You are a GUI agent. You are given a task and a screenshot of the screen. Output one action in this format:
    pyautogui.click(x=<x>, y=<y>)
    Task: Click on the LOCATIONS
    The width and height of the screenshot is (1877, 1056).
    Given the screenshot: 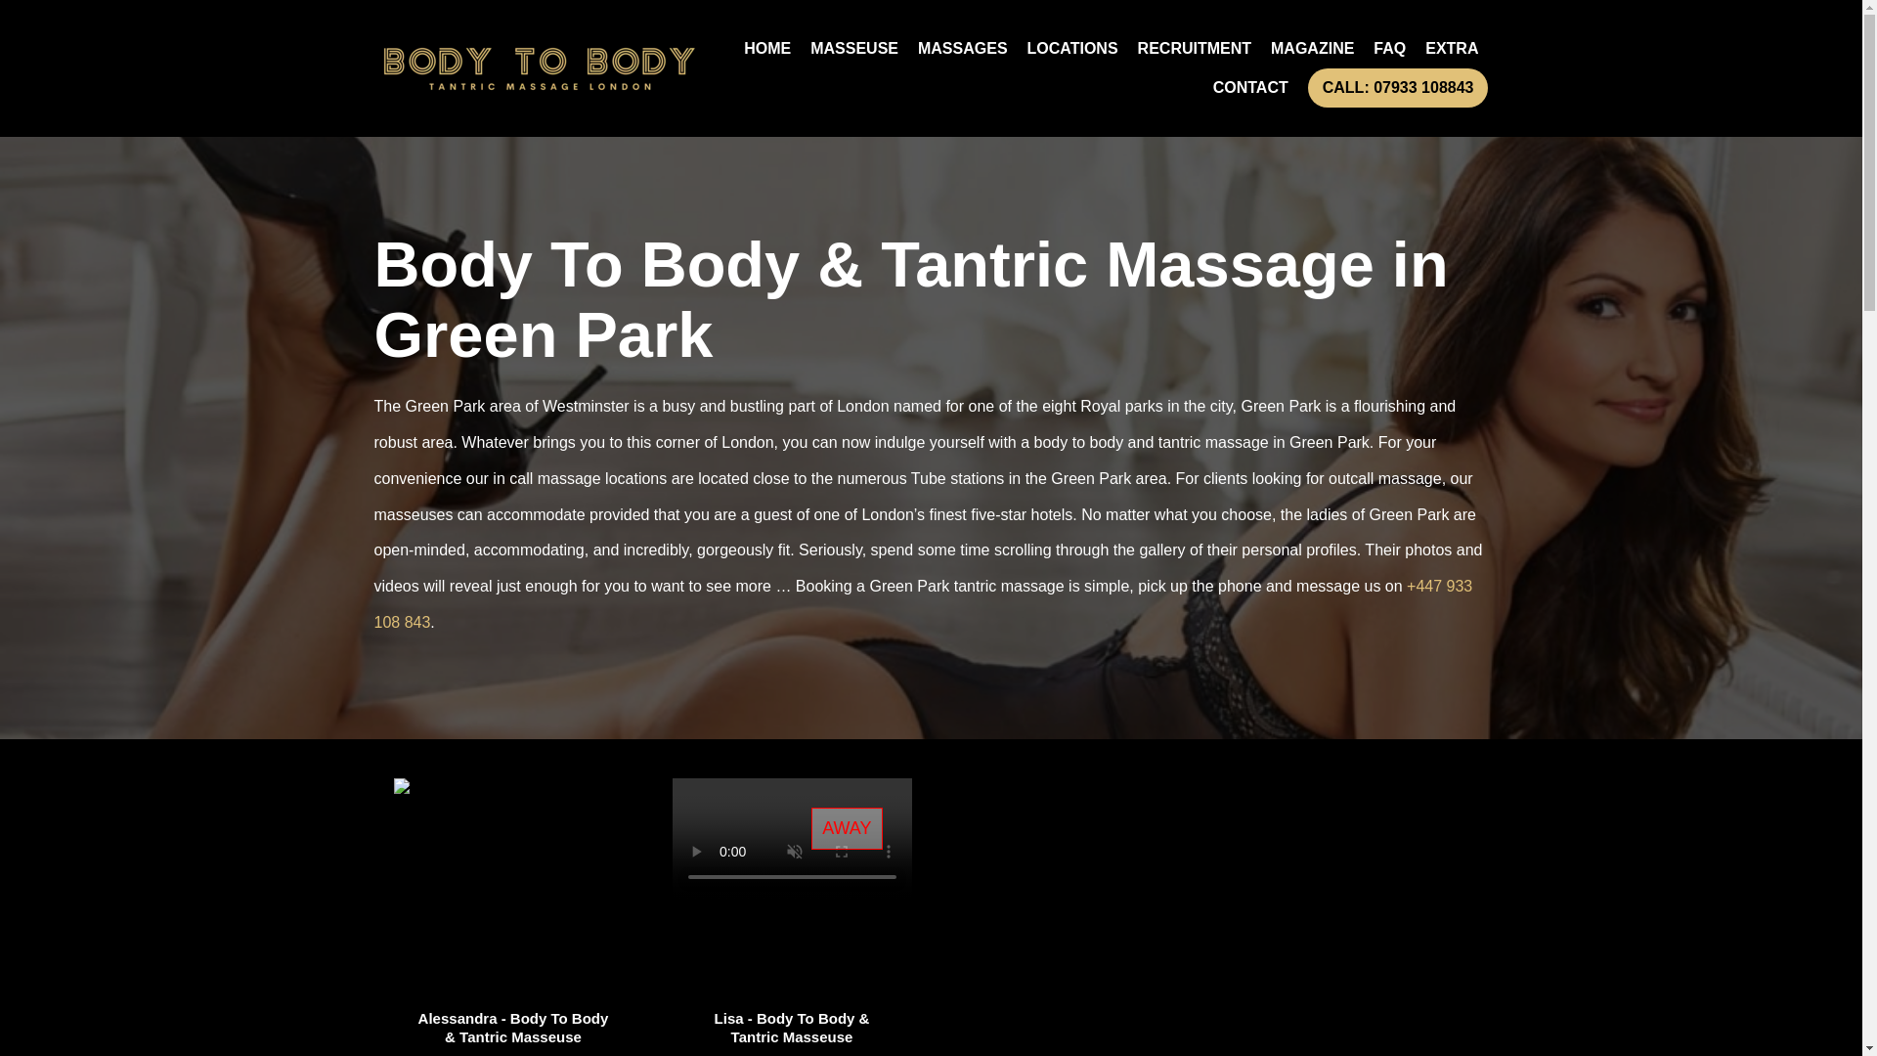 What is the action you would take?
    pyautogui.click(x=1071, y=49)
    